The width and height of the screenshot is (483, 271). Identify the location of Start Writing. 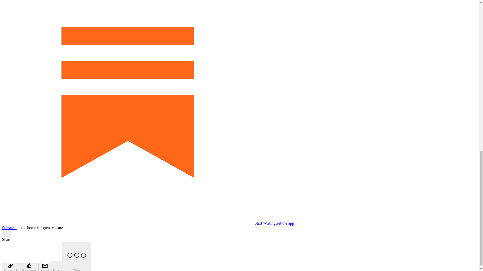
(138, 223).